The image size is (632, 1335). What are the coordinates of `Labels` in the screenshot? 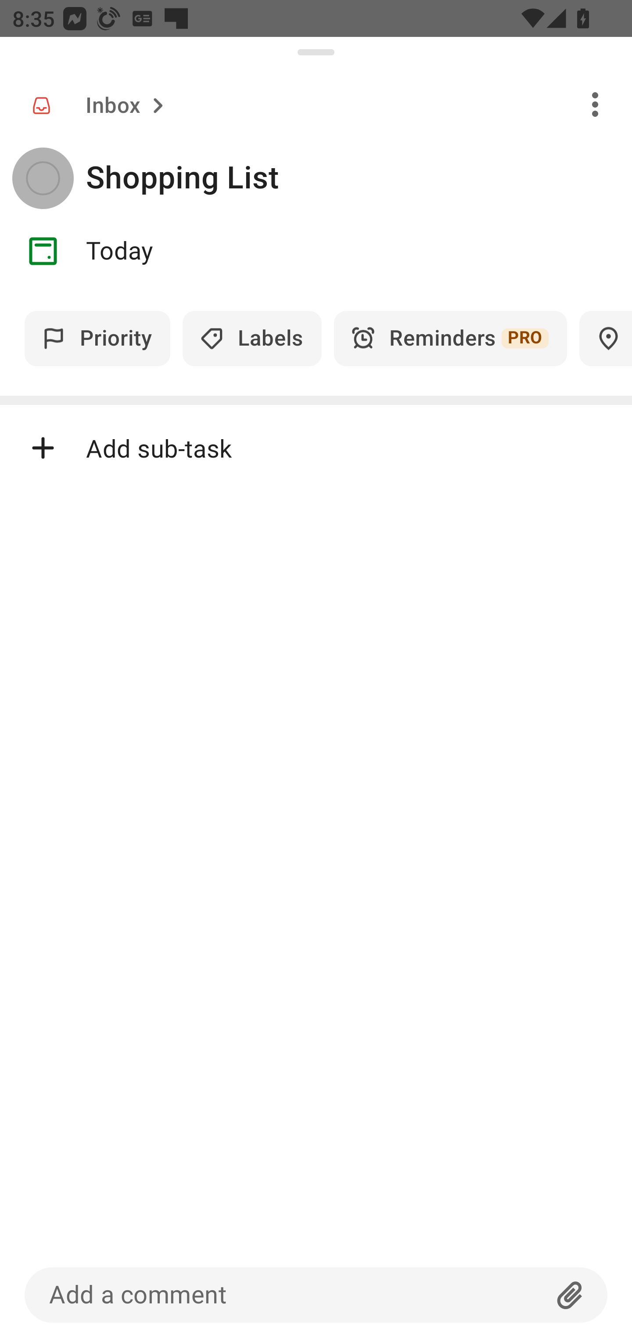 It's located at (252, 338).